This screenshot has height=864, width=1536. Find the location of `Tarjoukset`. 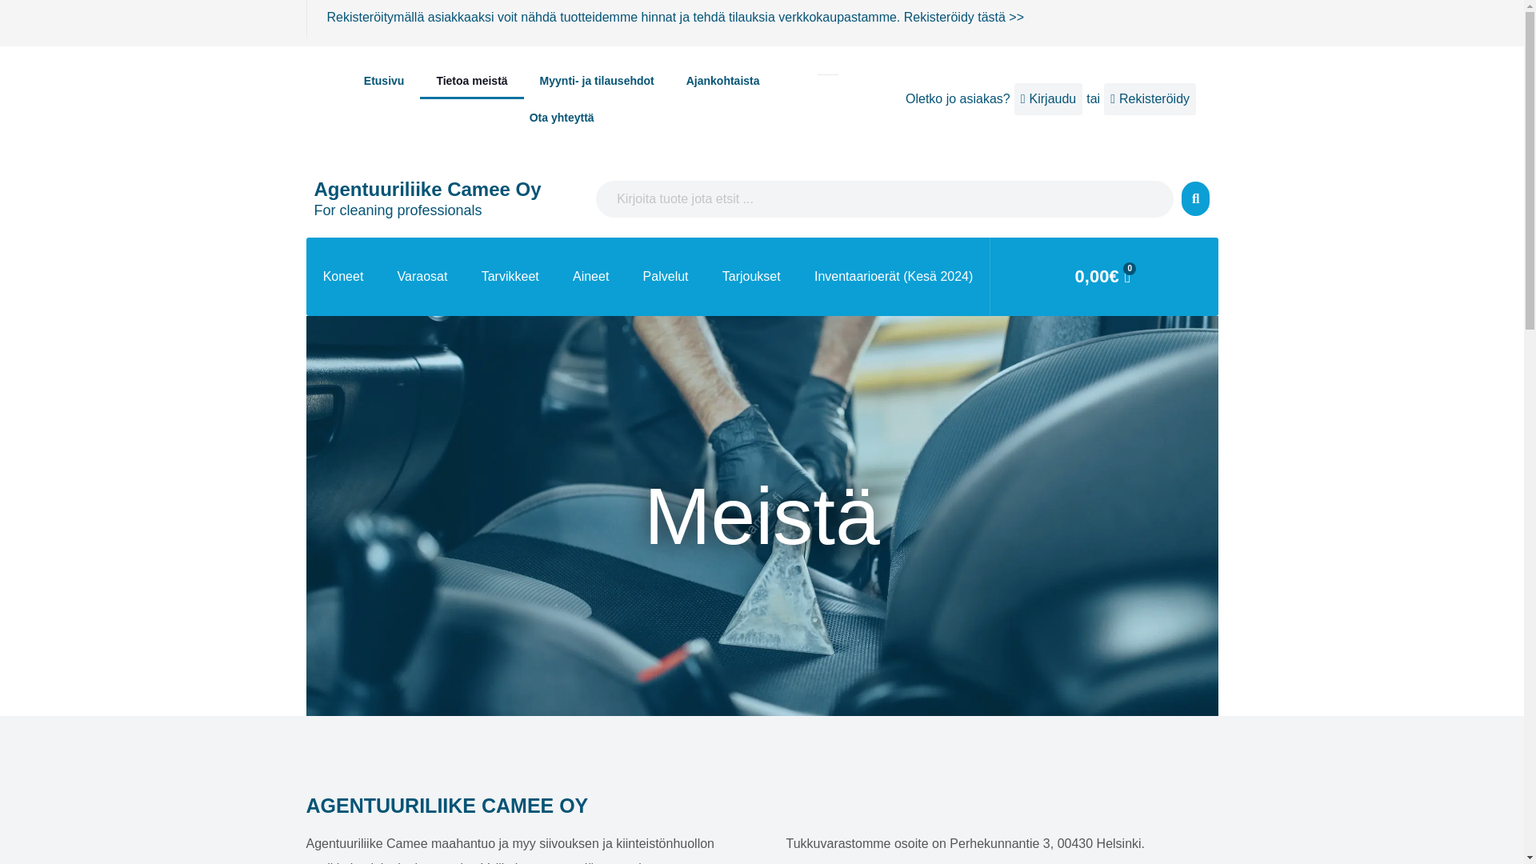

Tarjoukset is located at coordinates (750, 277).